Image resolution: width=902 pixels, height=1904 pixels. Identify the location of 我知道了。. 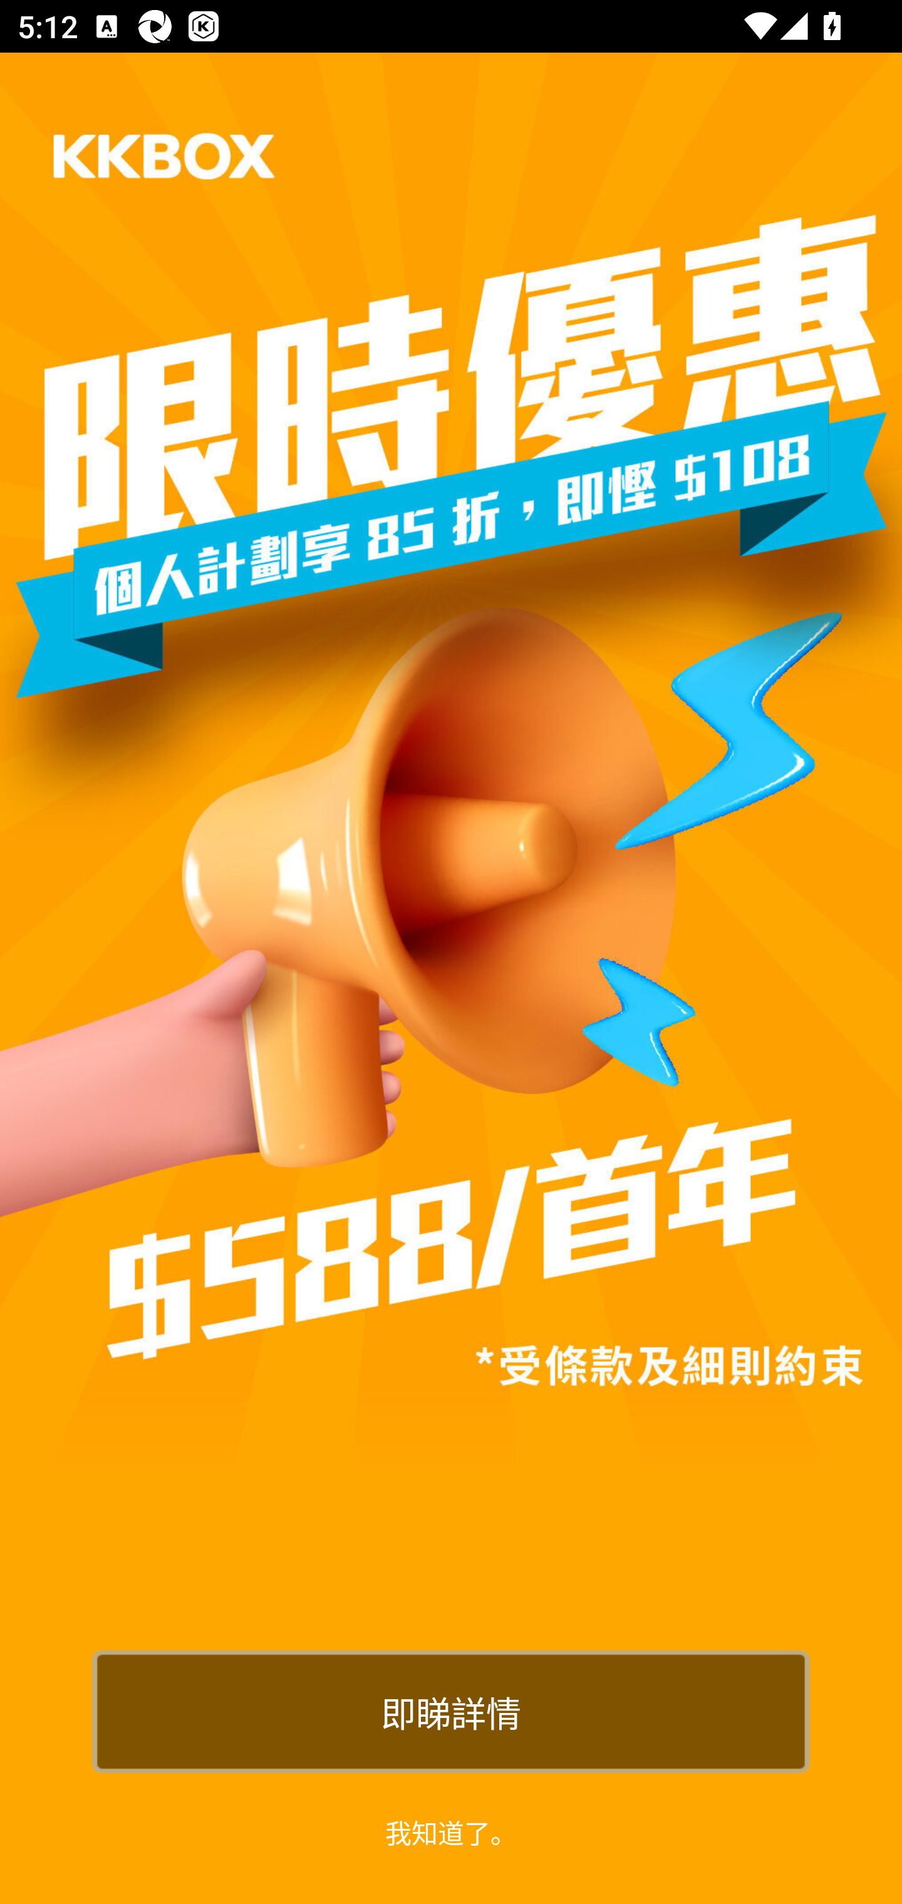
(451, 1831).